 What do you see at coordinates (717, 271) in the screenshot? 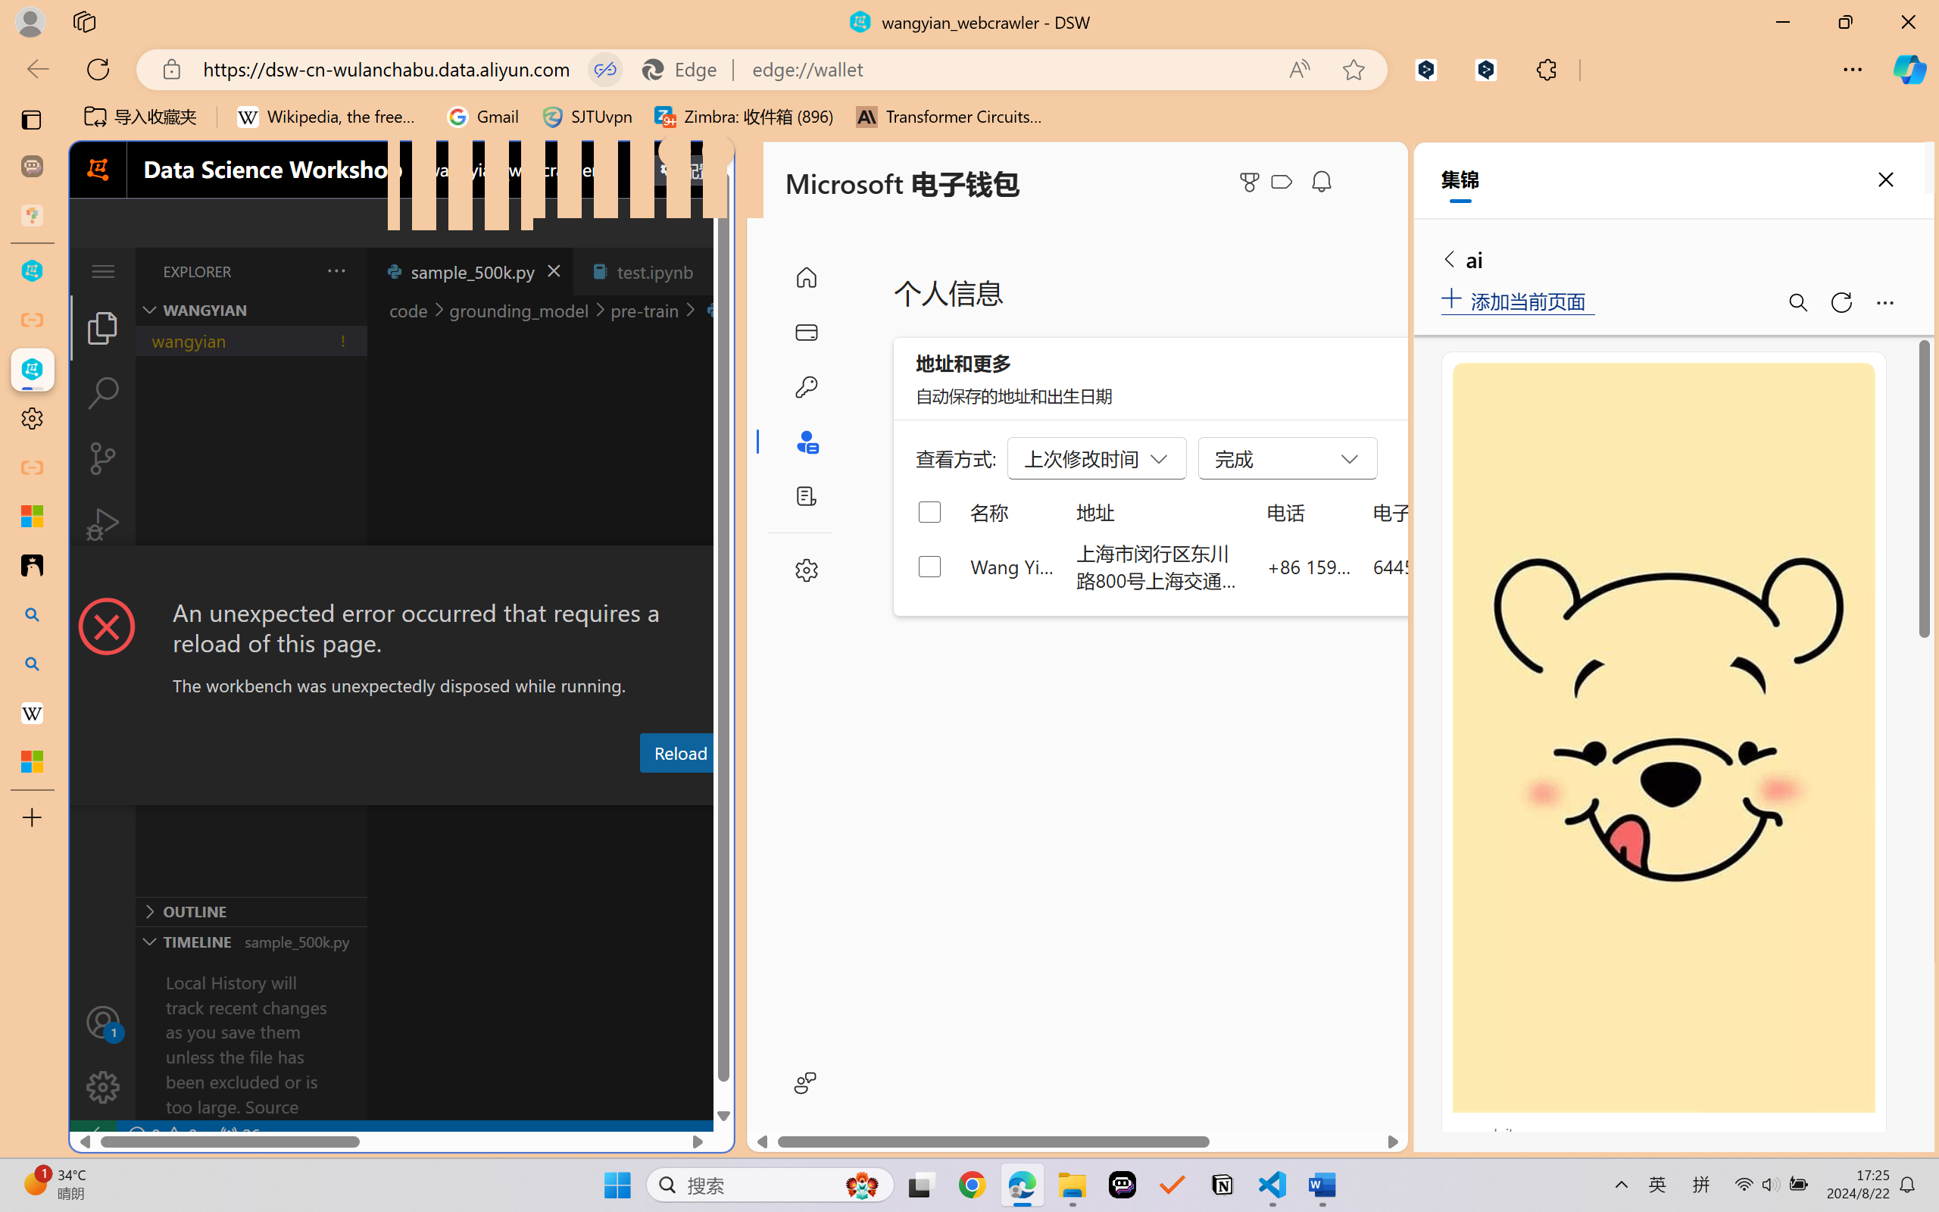
I see `Close (Ctrl+F4)` at bounding box center [717, 271].